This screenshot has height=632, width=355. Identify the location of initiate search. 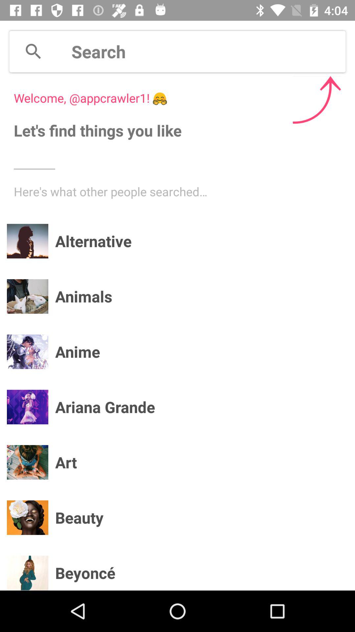
(208, 51).